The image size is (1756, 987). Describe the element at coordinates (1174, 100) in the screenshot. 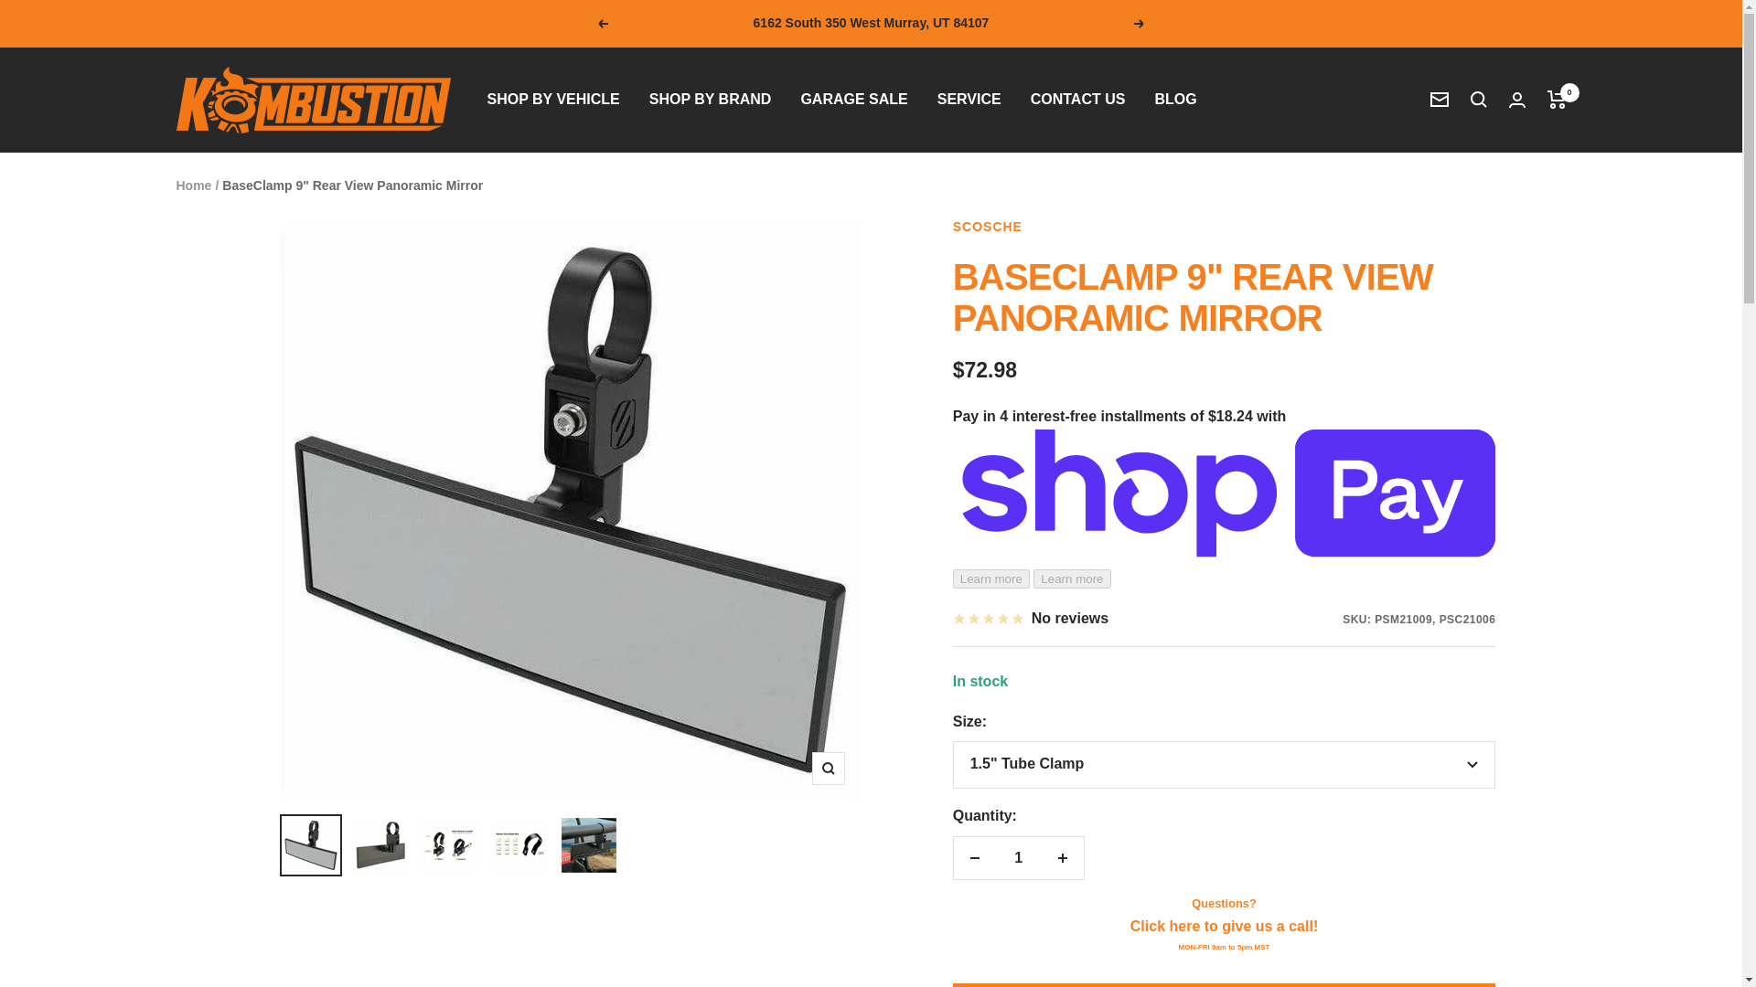

I see `BLOG` at that location.